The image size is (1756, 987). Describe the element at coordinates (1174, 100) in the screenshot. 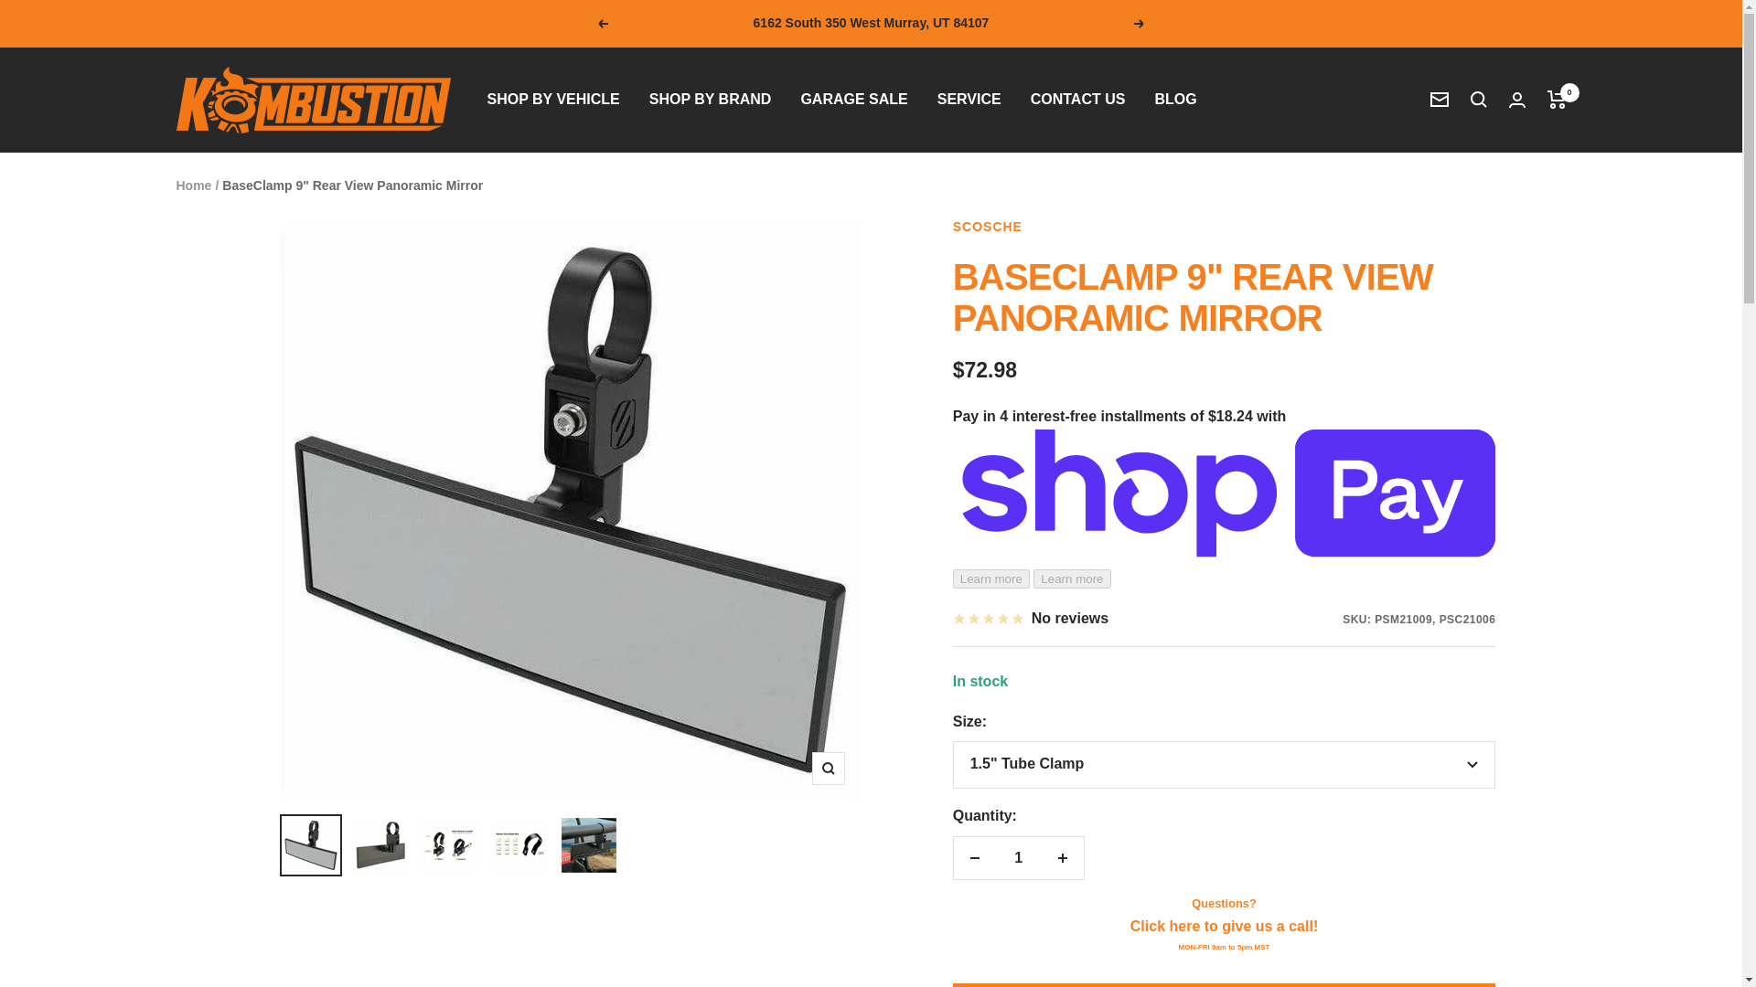

I see `BLOG` at that location.